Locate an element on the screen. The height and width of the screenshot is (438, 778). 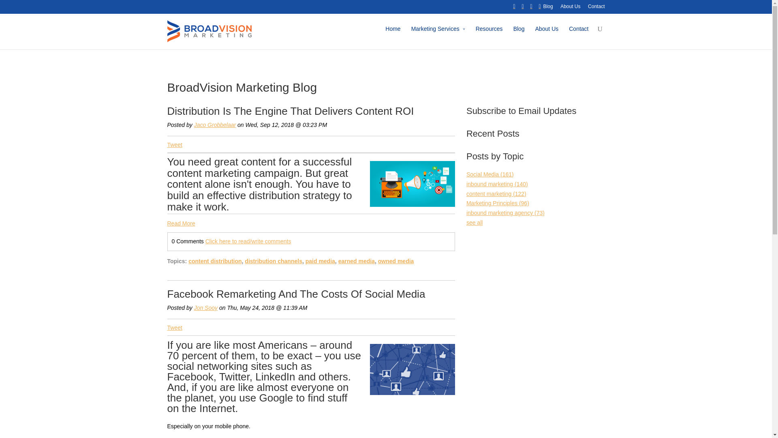
About Us is located at coordinates (570, 9).